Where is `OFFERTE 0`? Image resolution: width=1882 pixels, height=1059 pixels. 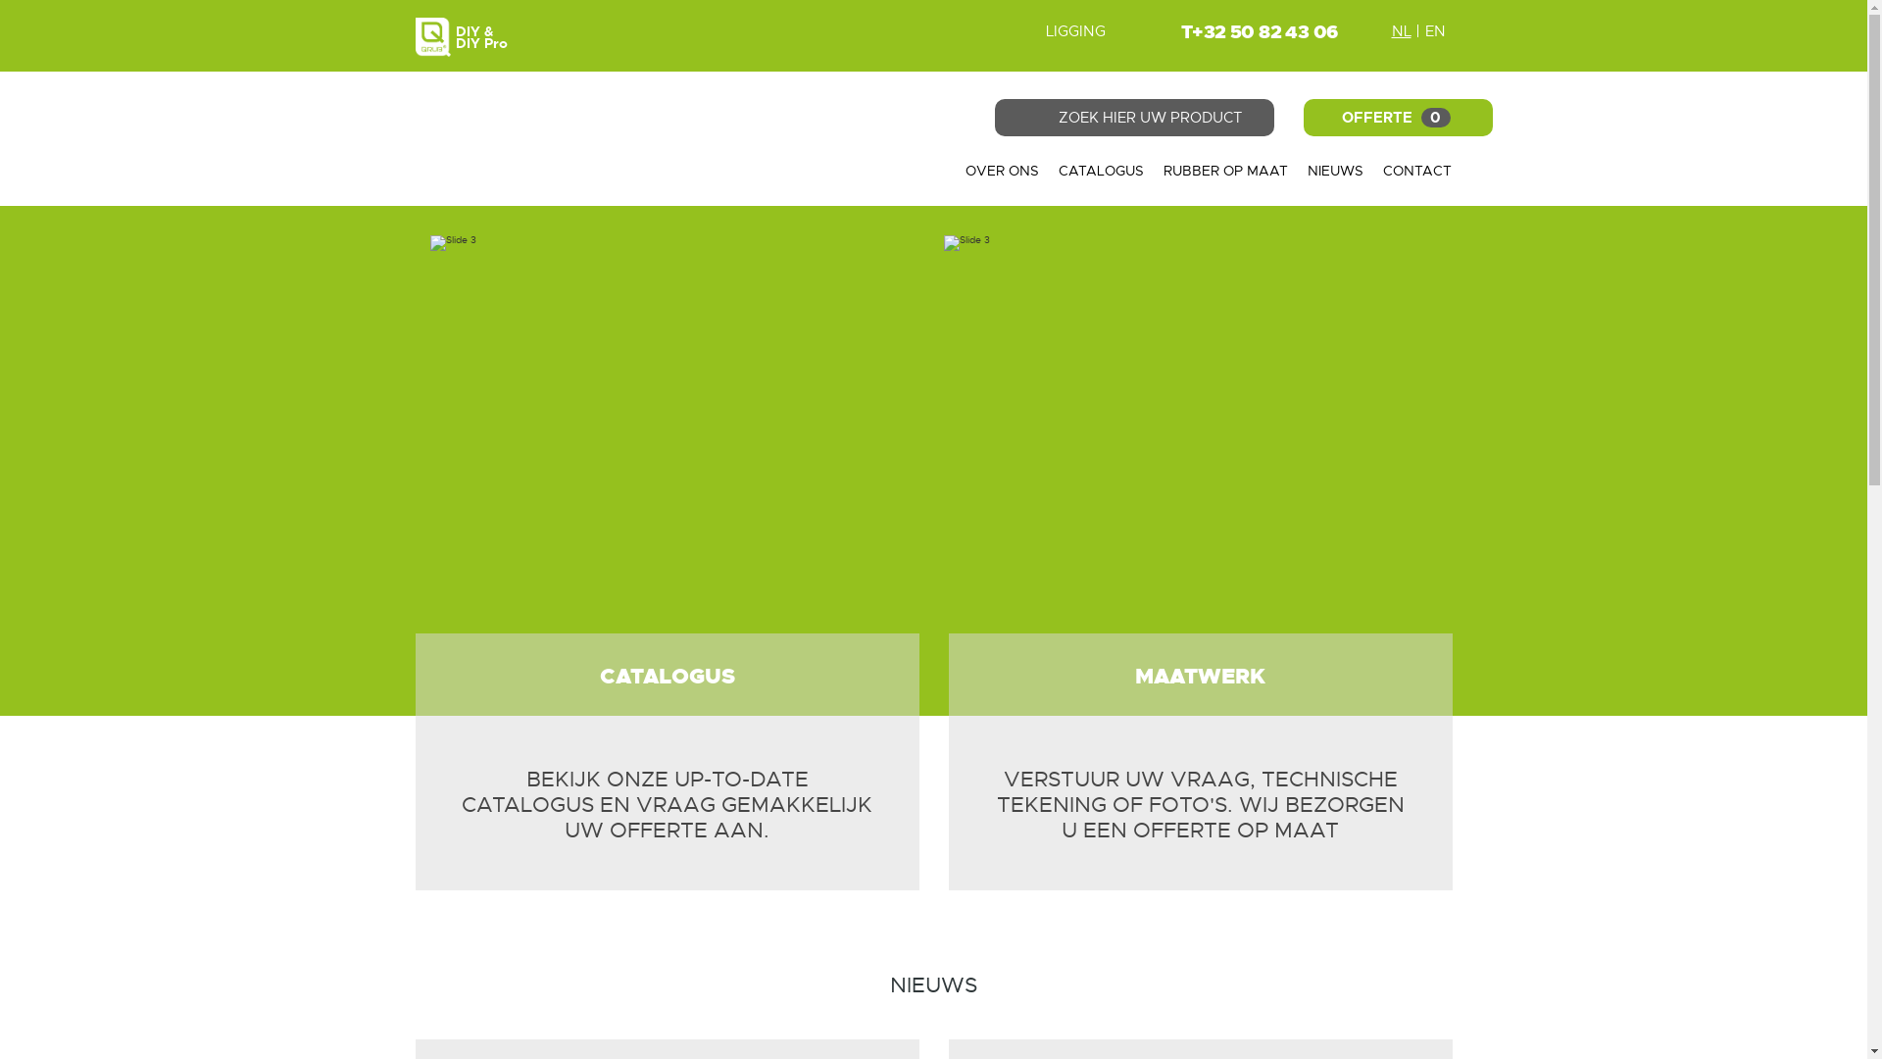
OFFERTE 0 is located at coordinates (1398, 118).